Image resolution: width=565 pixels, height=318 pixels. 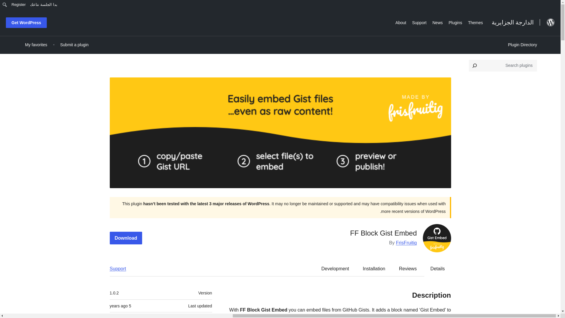 What do you see at coordinates (408, 269) in the screenshot?
I see `Reviews` at bounding box center [408, 269].